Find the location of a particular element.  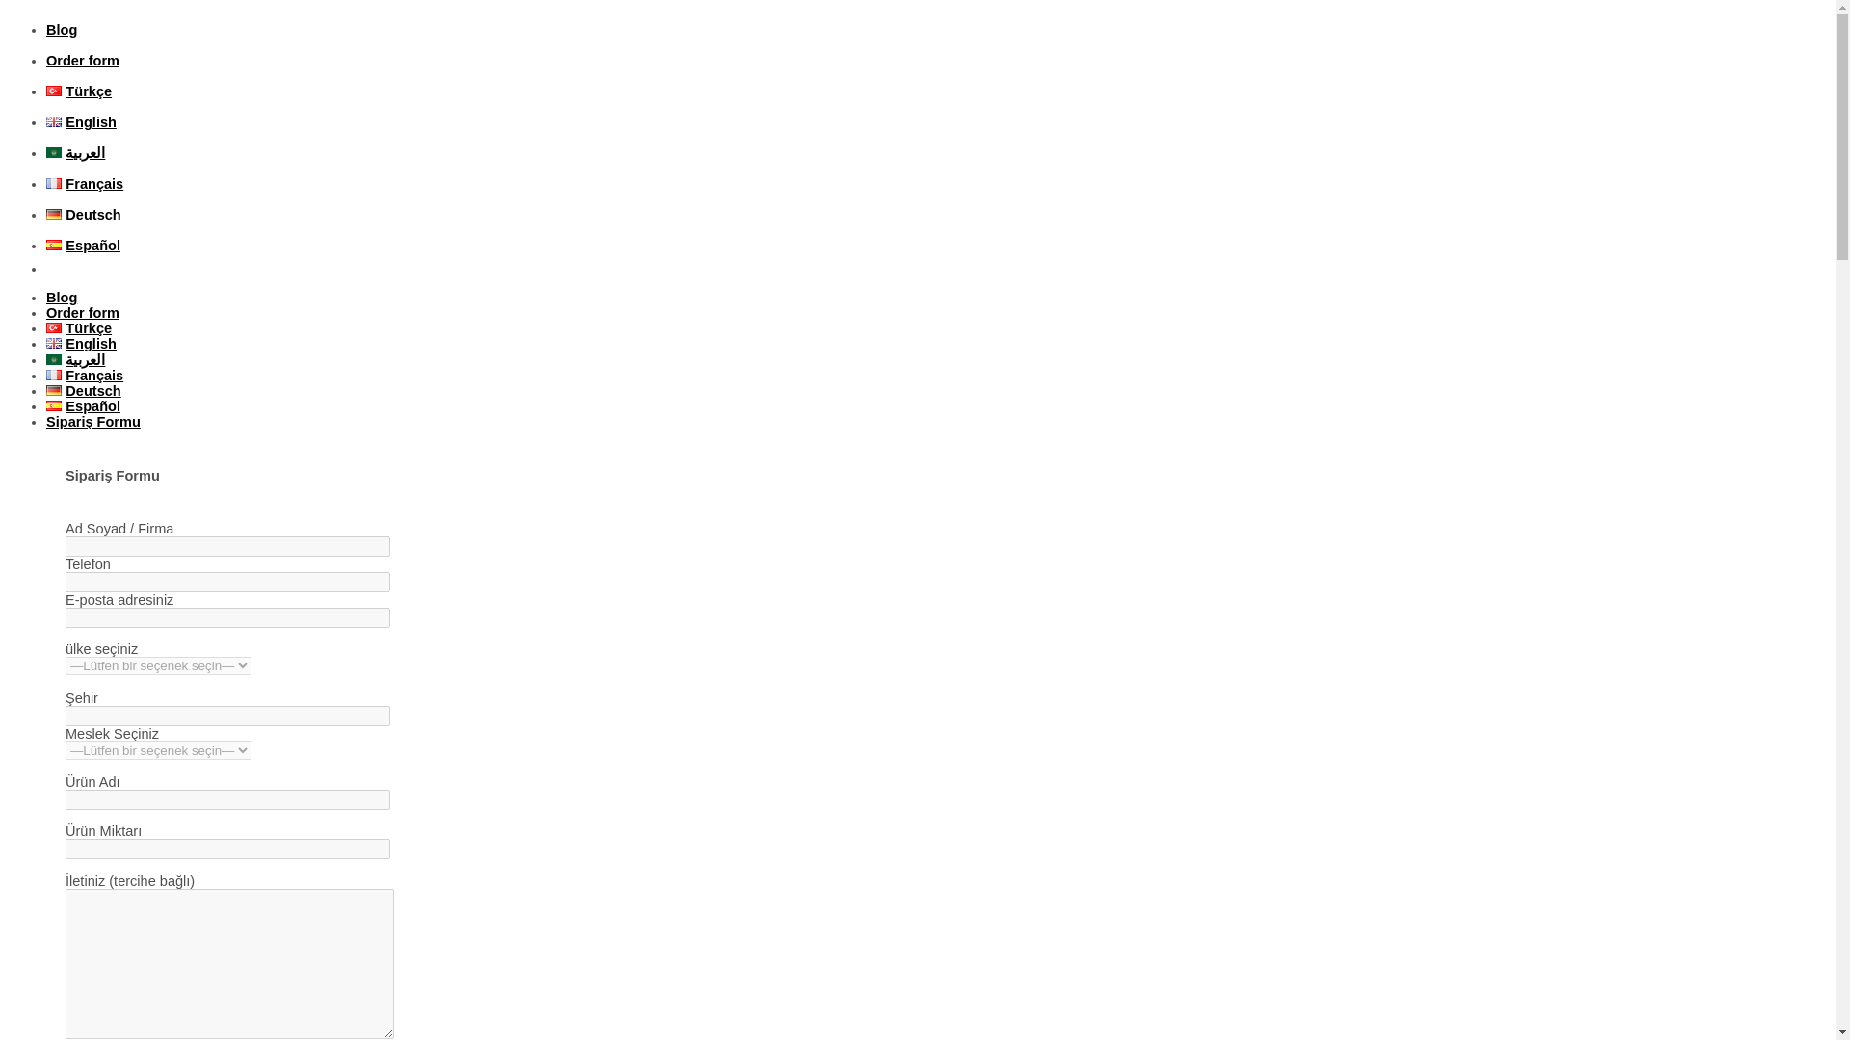

Deutsch is located at coordinates (84, 214).